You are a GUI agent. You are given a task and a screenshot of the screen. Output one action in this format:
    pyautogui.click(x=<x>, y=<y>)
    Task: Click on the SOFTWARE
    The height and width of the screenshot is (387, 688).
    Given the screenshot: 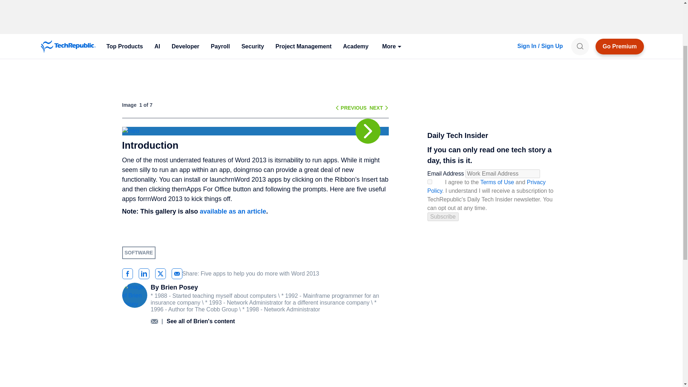 What is the action you would take?
    pyautogui.click(x=143, y=3)
    